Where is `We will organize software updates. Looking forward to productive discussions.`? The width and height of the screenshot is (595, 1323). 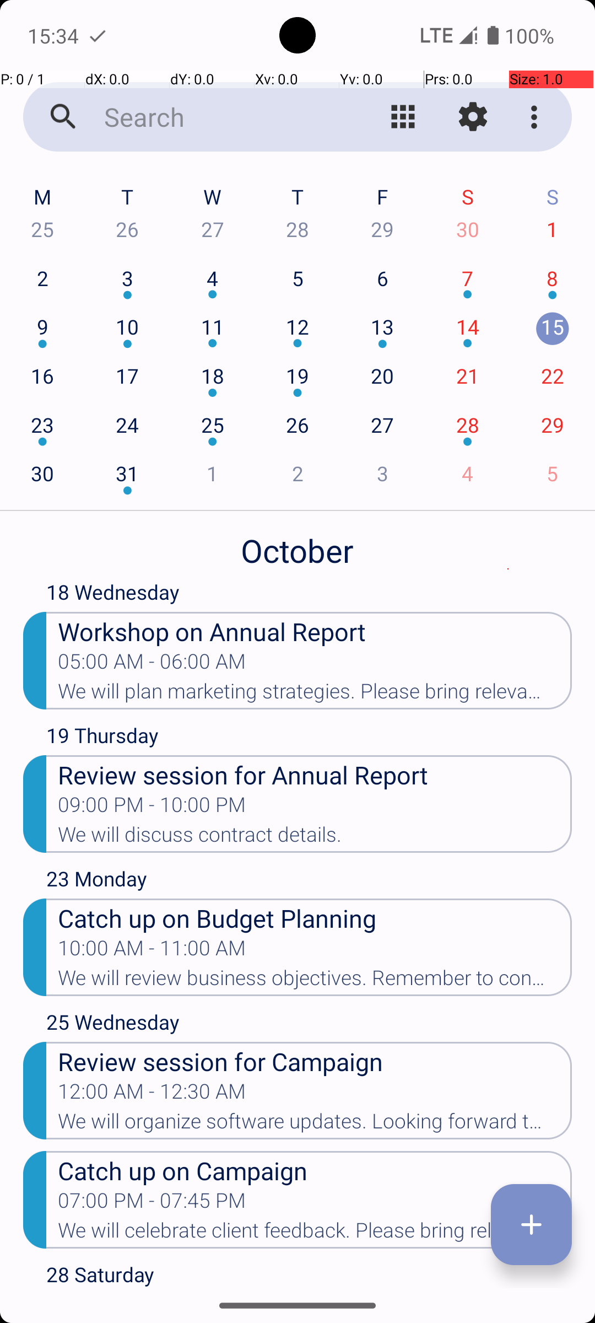
We will organize software updates. Looking forward to productive discussions. is located at coordinates (315, 1125).